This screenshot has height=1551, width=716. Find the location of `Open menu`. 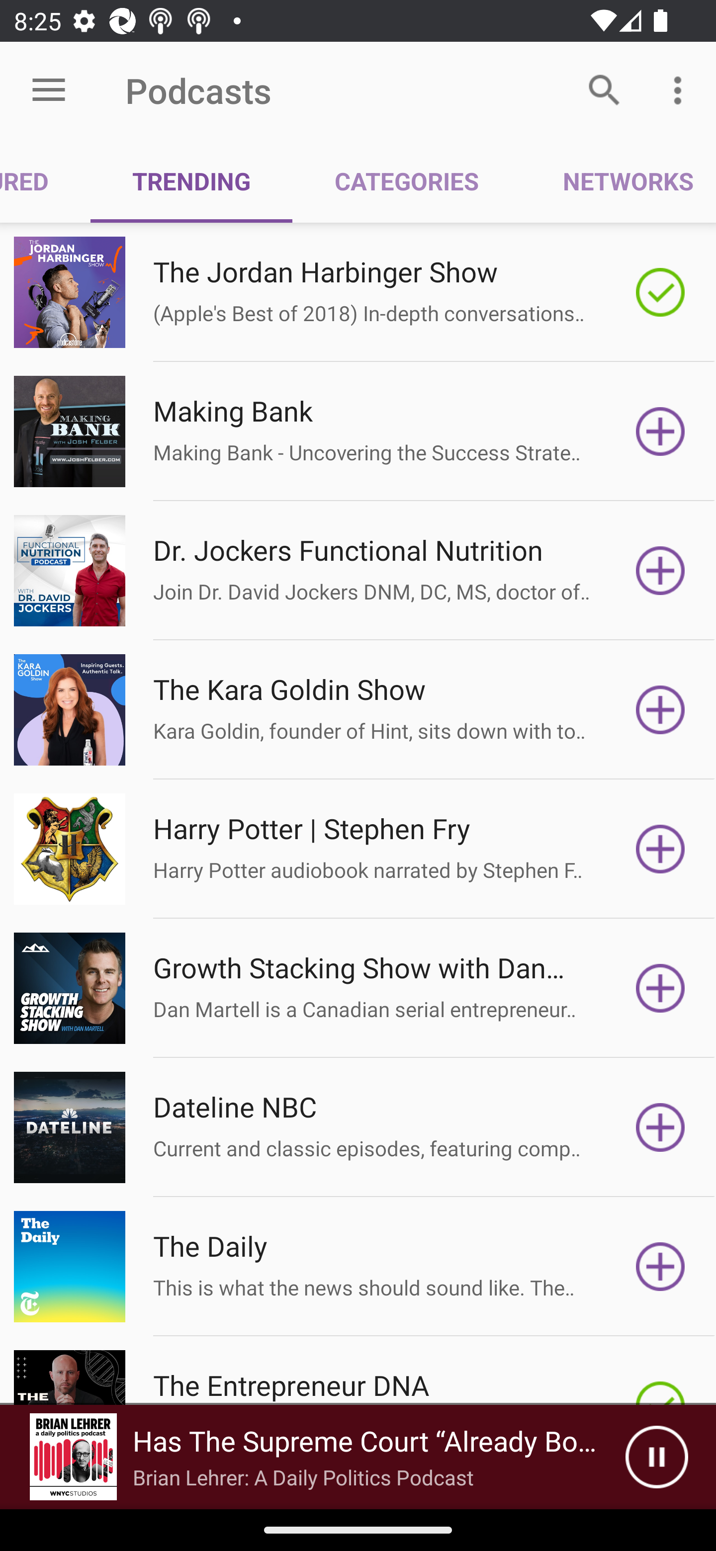

Open menu is located at coordinates (49, 90).